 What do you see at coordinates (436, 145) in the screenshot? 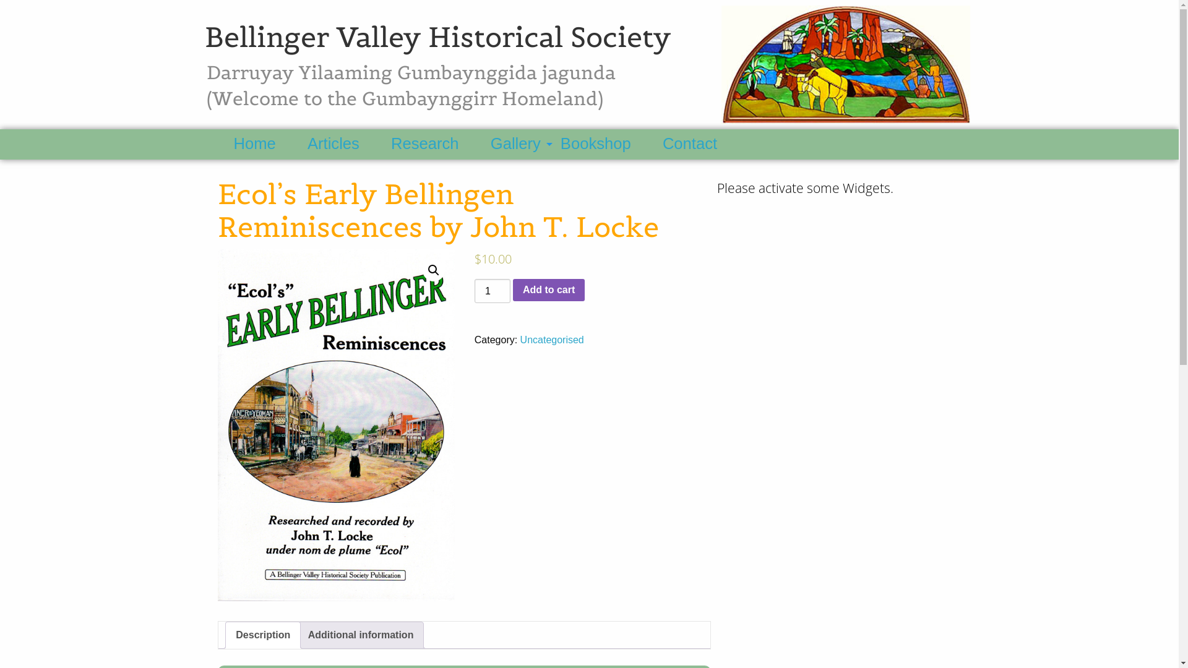
I see `Research` at bounding box center [436, 145].